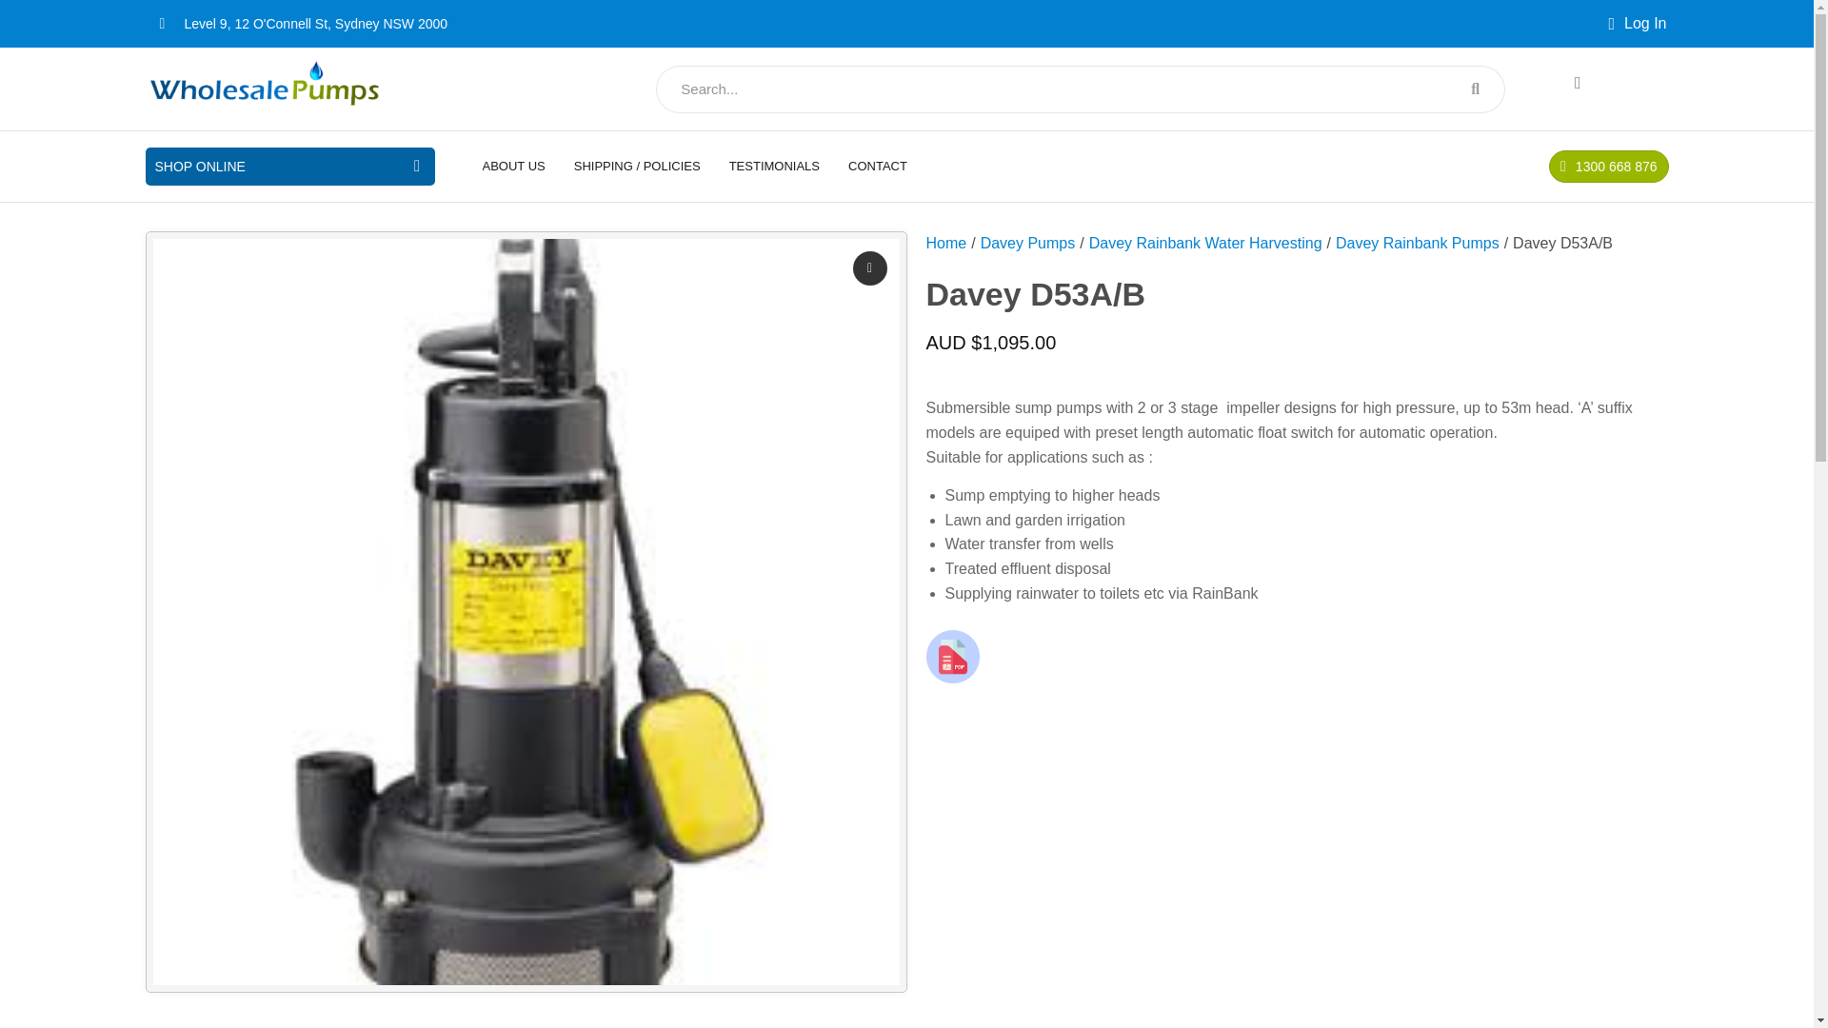 This screenshot has height=1028, width=1828. I want to click on Search, so click(1475, 88).